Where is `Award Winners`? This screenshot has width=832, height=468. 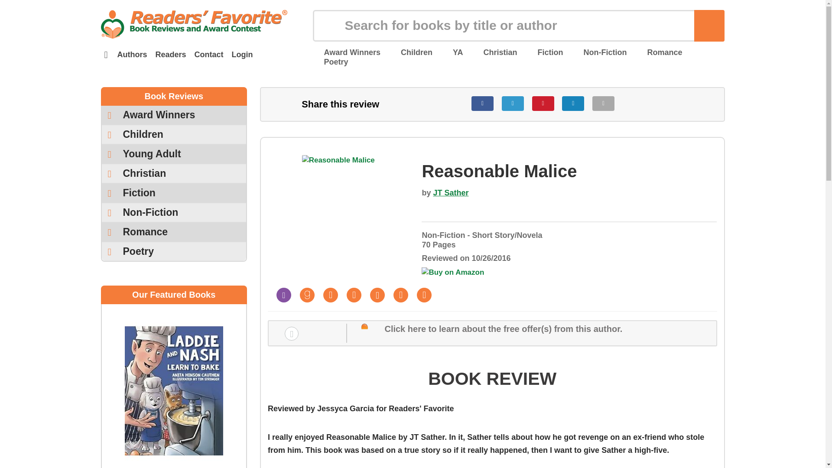
Award Winners is located at coordinates (174, 115).